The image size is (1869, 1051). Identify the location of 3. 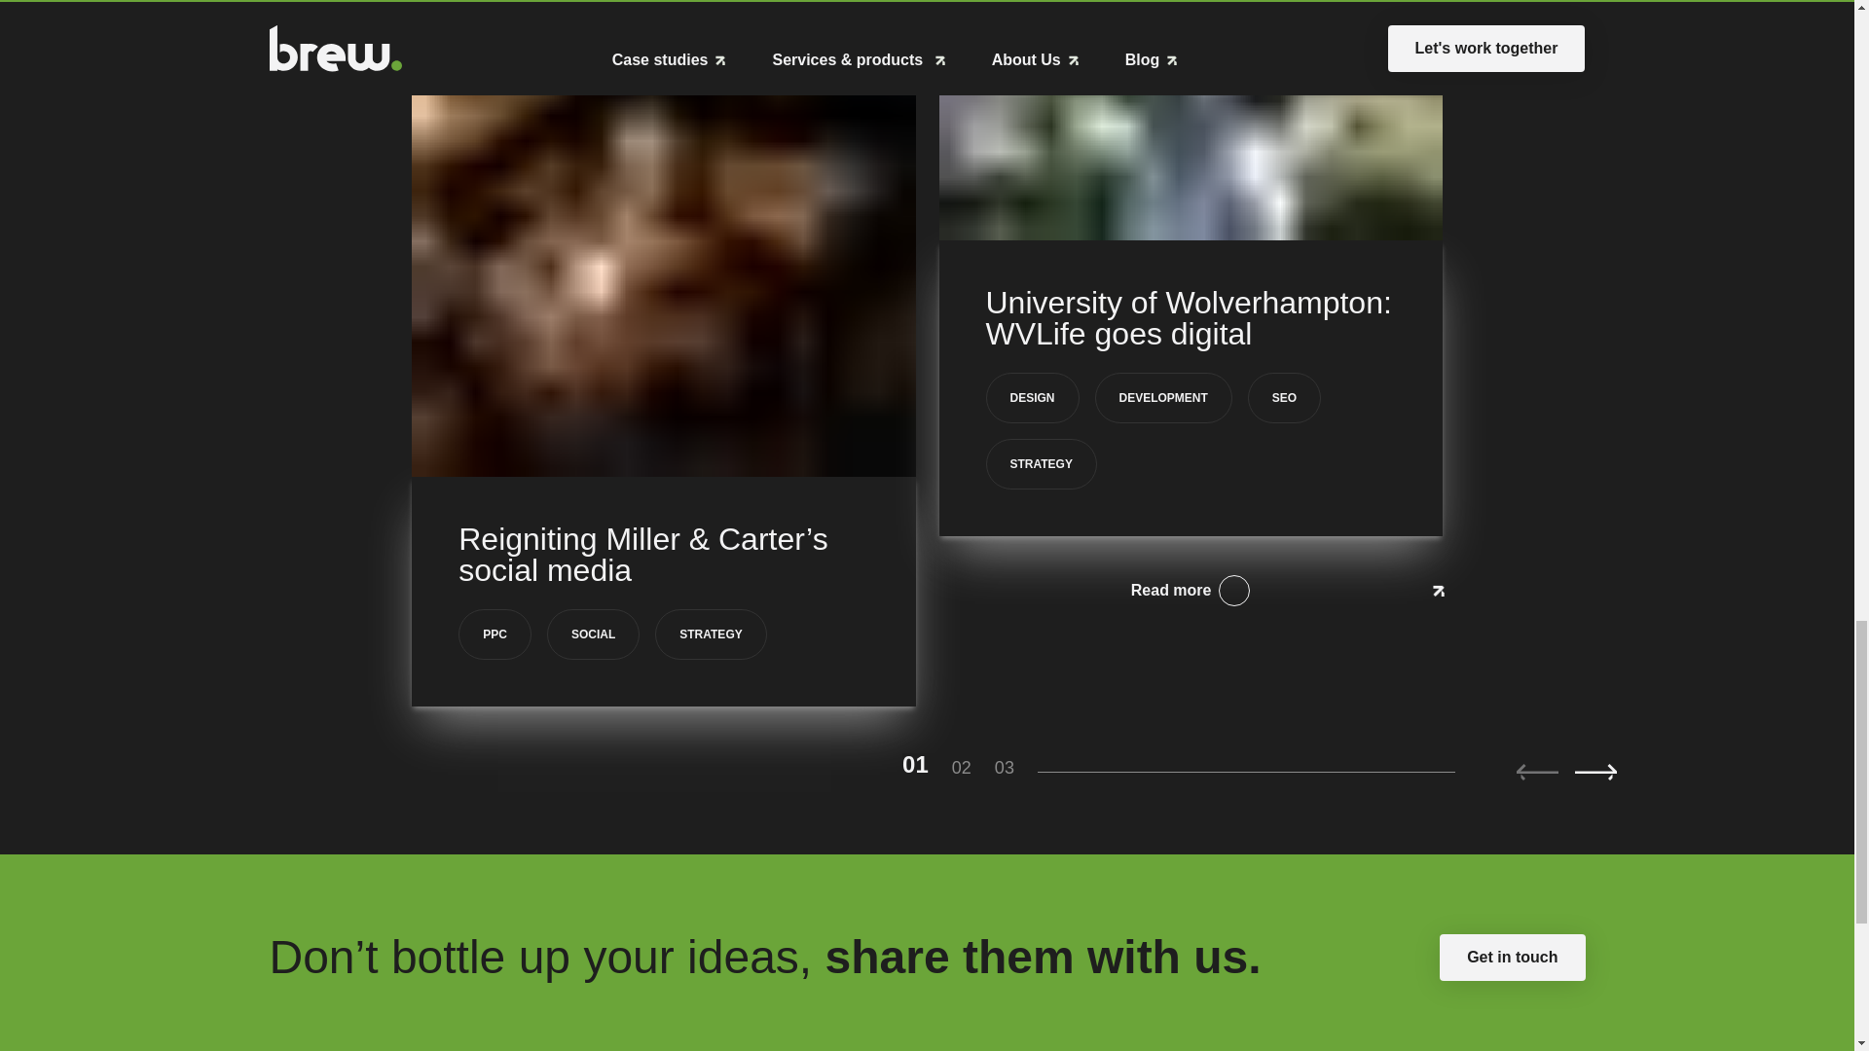
(1015, 767).